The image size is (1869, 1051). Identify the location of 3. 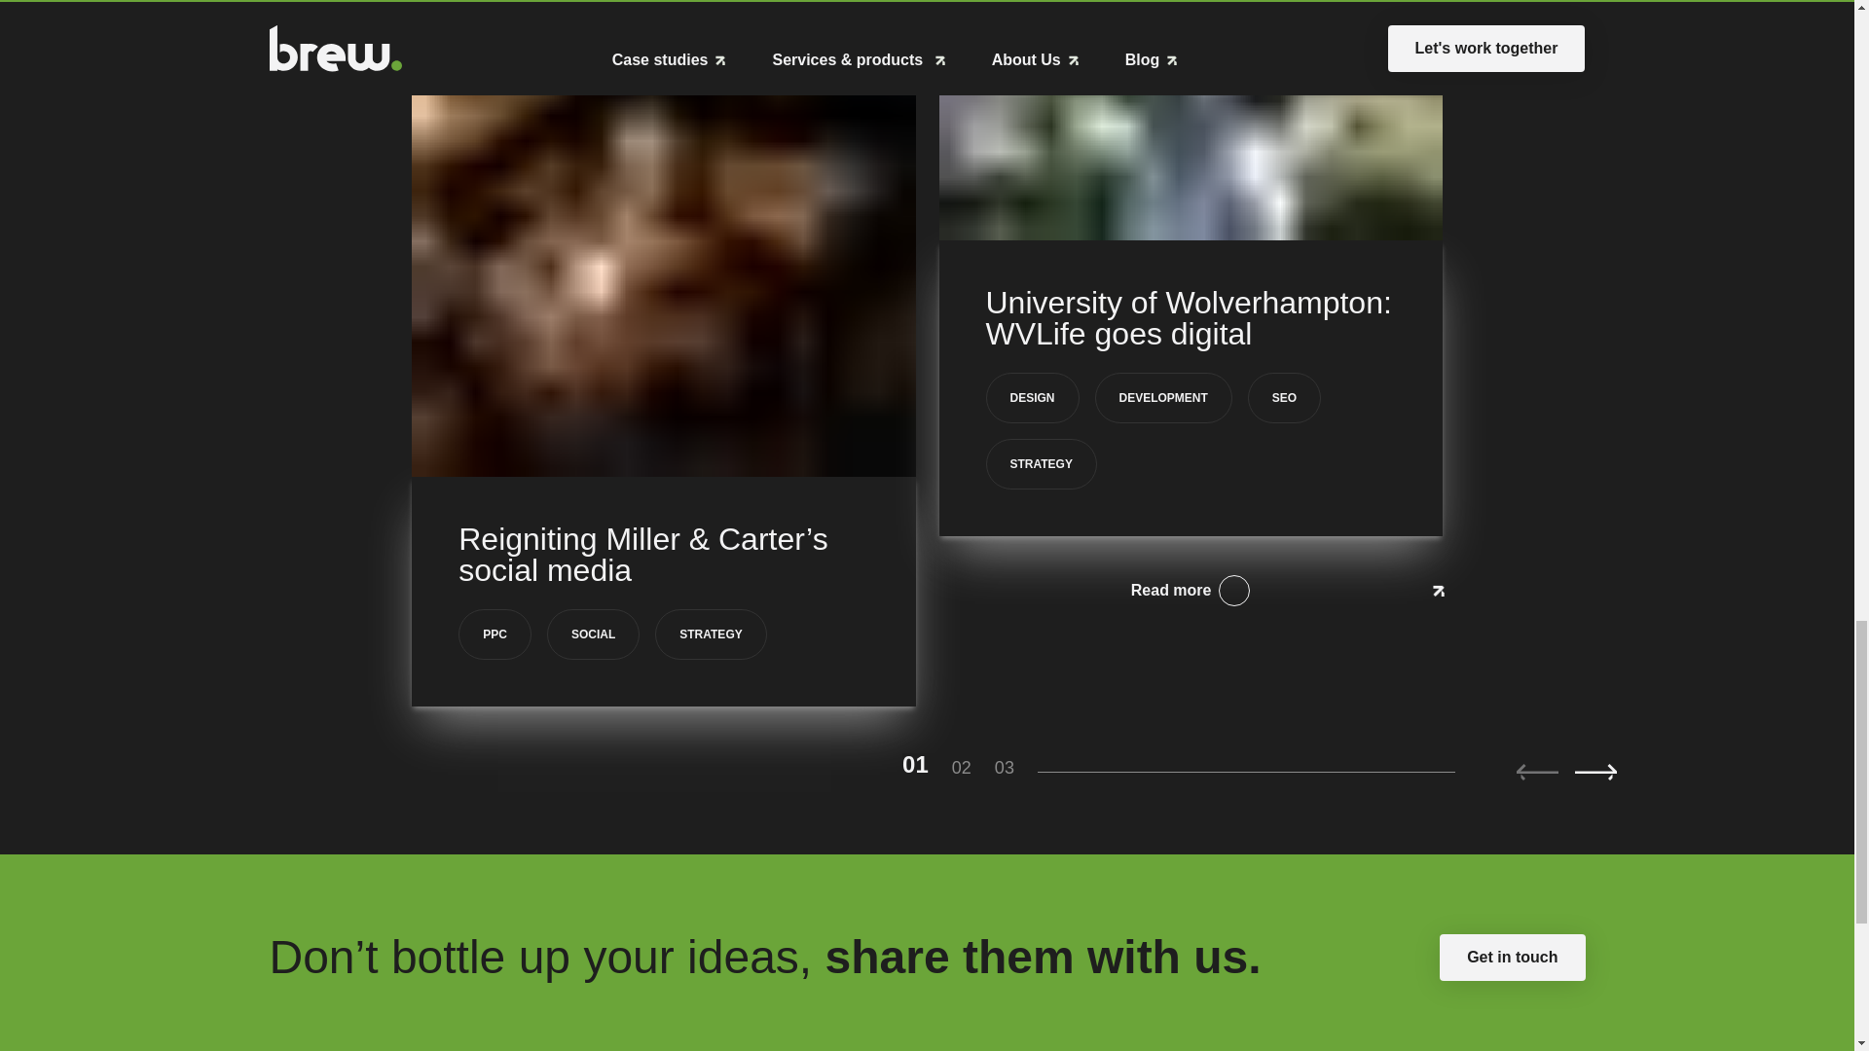
(1015, 767).